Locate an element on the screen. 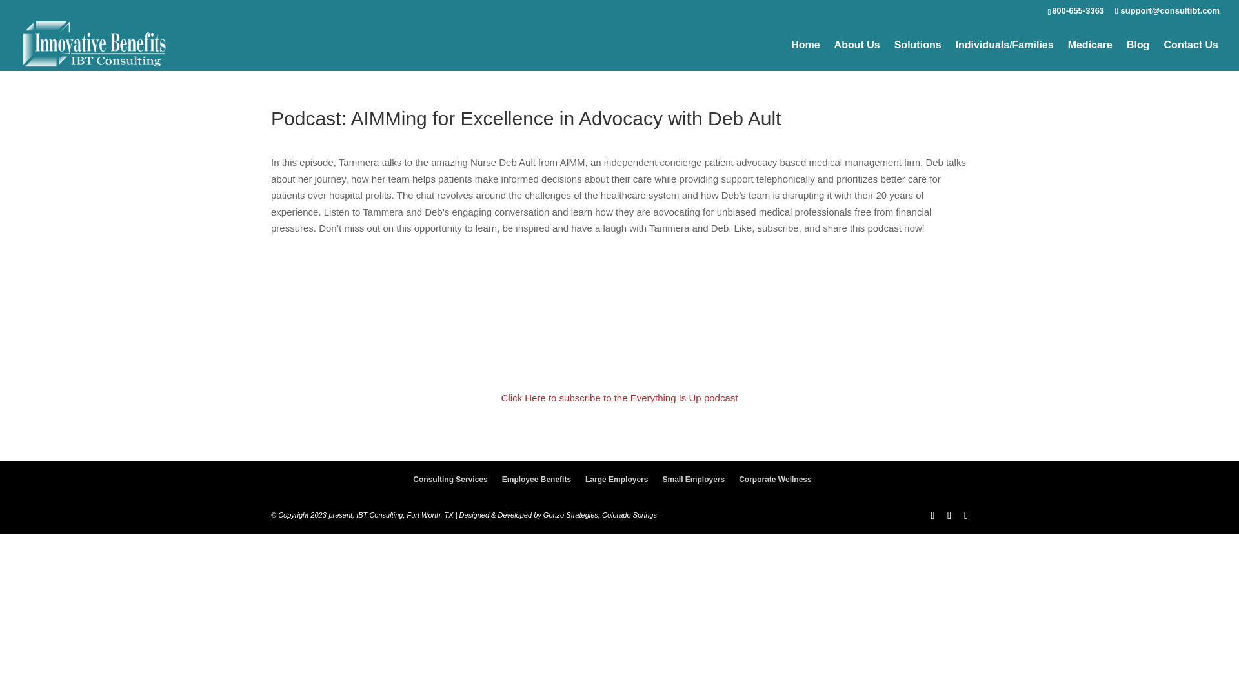 This screenshot has height=697, width=1239. Gonzo Strategies, Colorado Springs is located at coordinates (600, 514).